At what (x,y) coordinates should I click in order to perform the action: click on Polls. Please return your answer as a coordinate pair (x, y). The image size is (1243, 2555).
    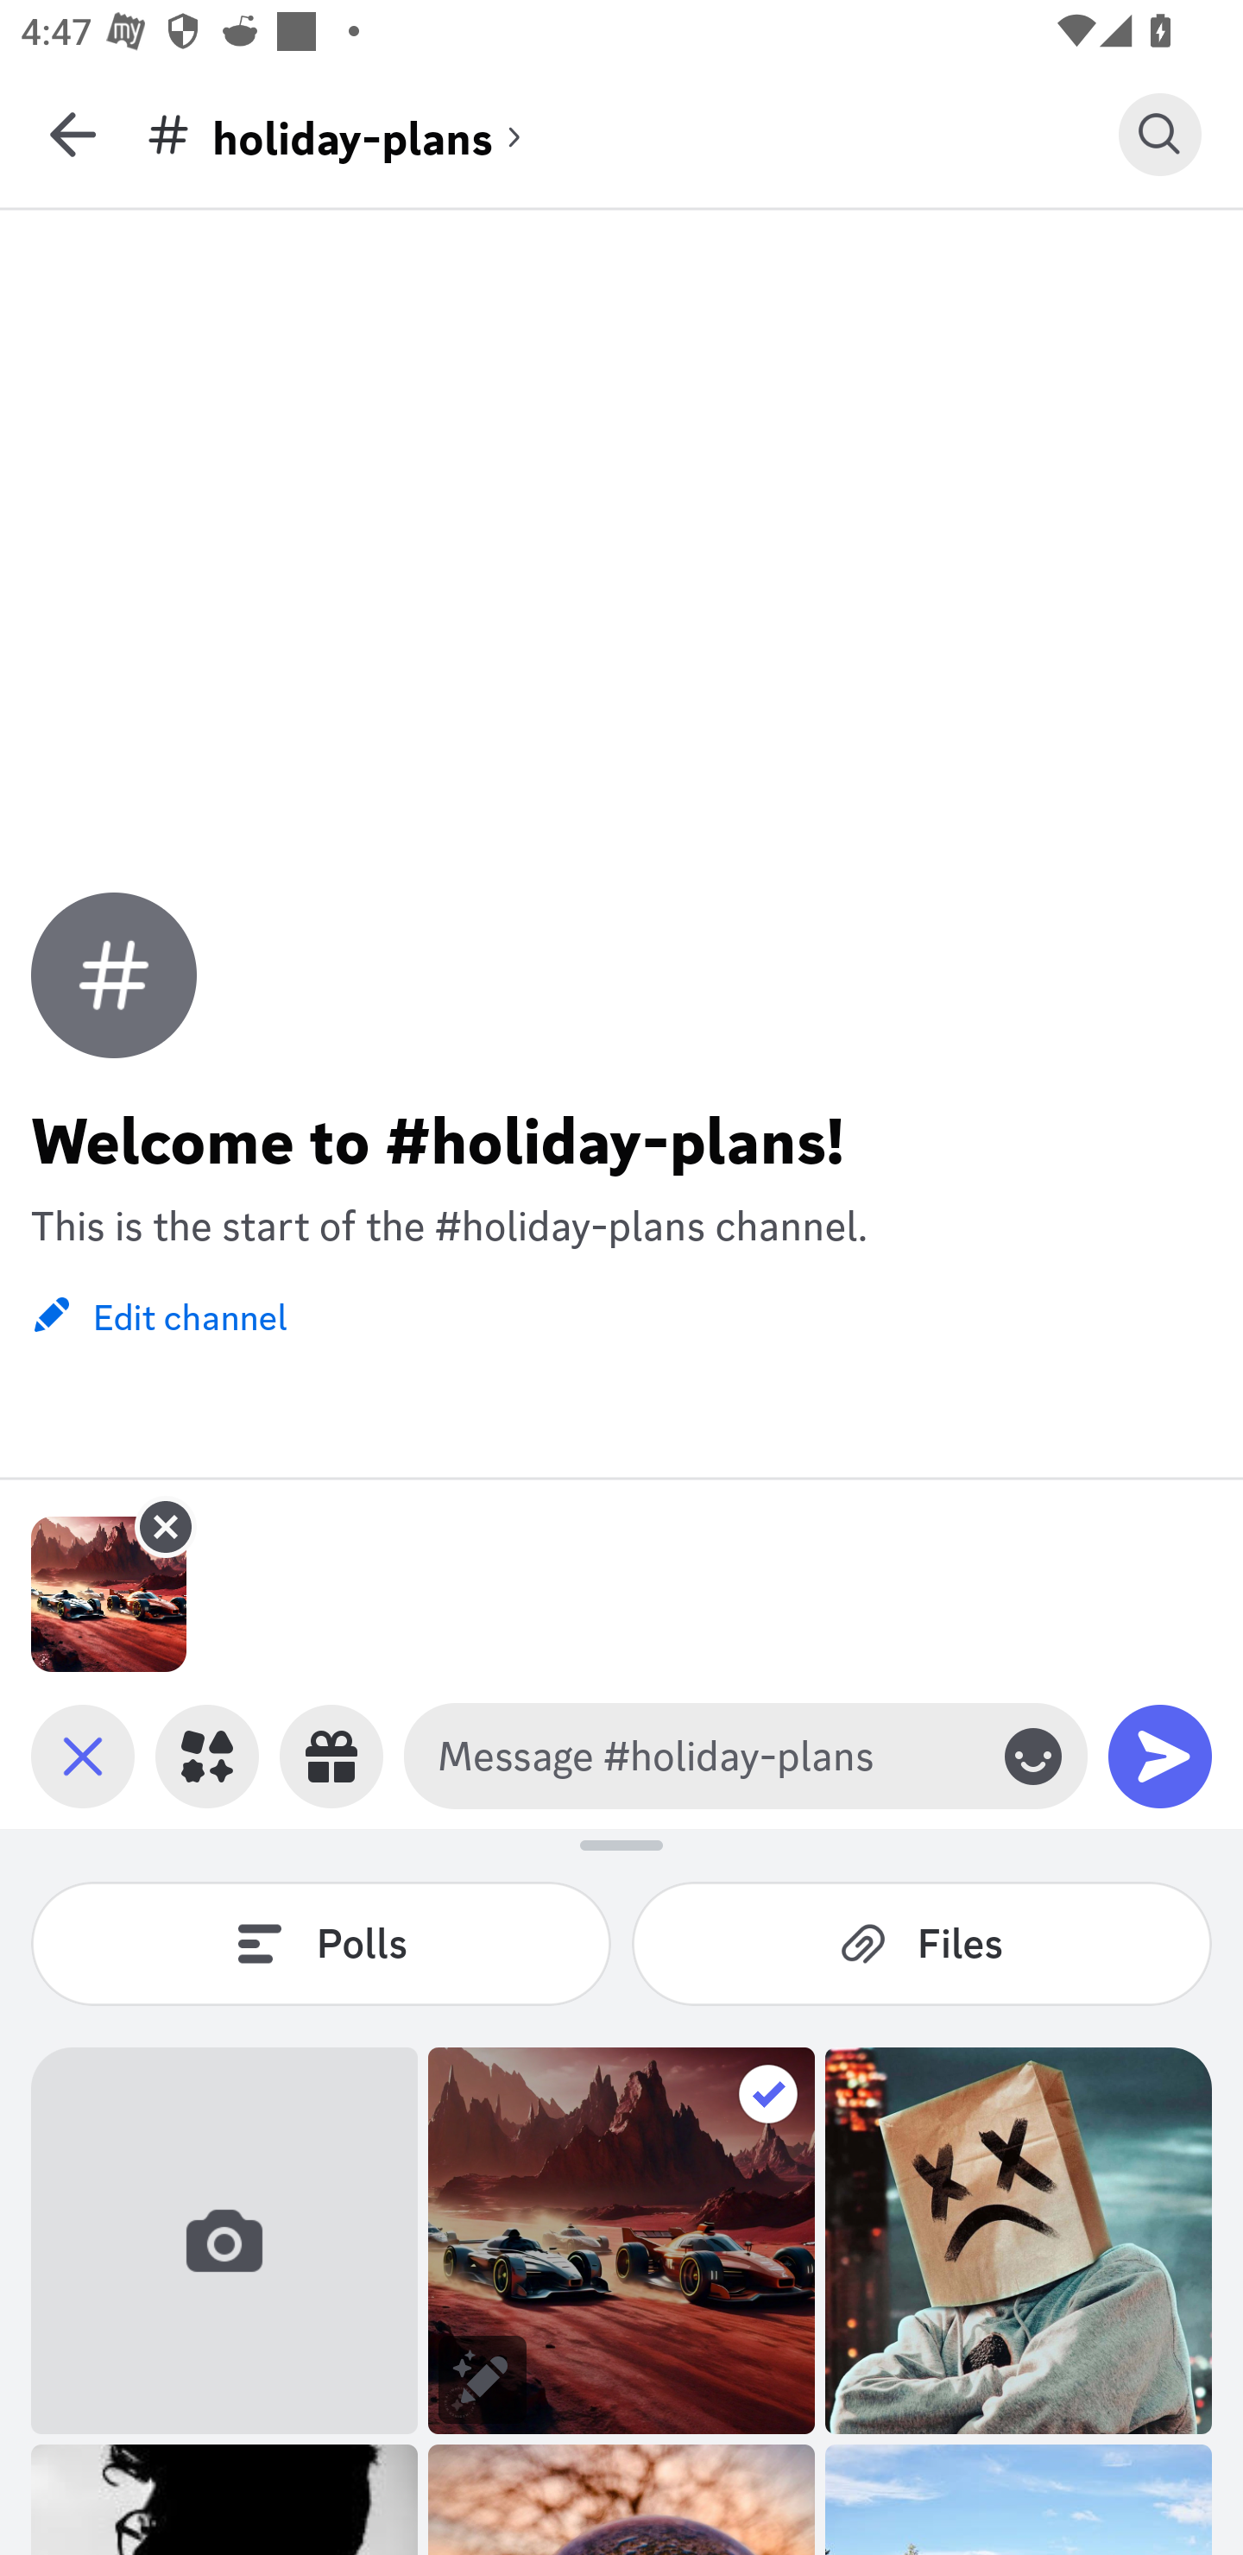
    Looking at the image, I should click on (321, 1942).